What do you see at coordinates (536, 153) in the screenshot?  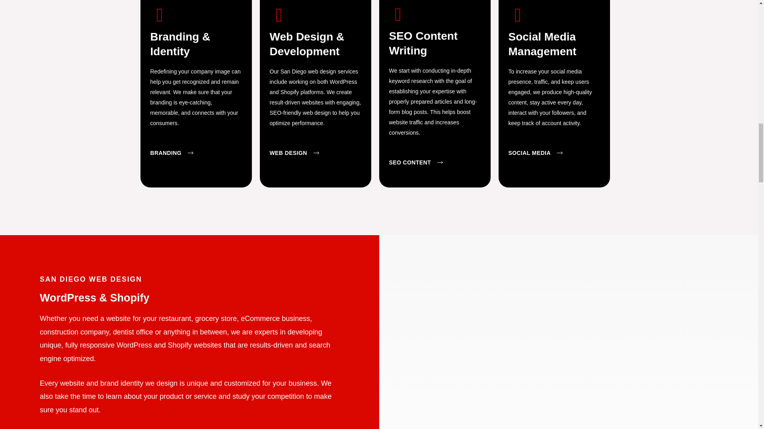 I see `SOCIAL MEDIA` at bounding box center [536, 153].